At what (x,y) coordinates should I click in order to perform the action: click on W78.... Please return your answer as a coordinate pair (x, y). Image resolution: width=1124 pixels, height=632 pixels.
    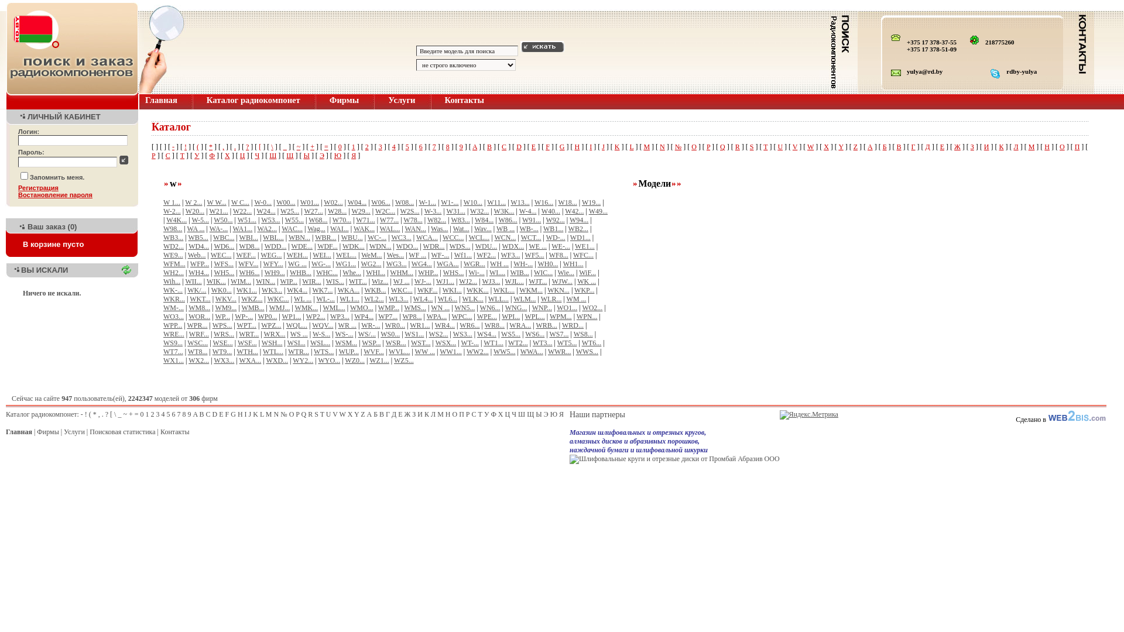
    Looking at the image, I should click on (413, 220).